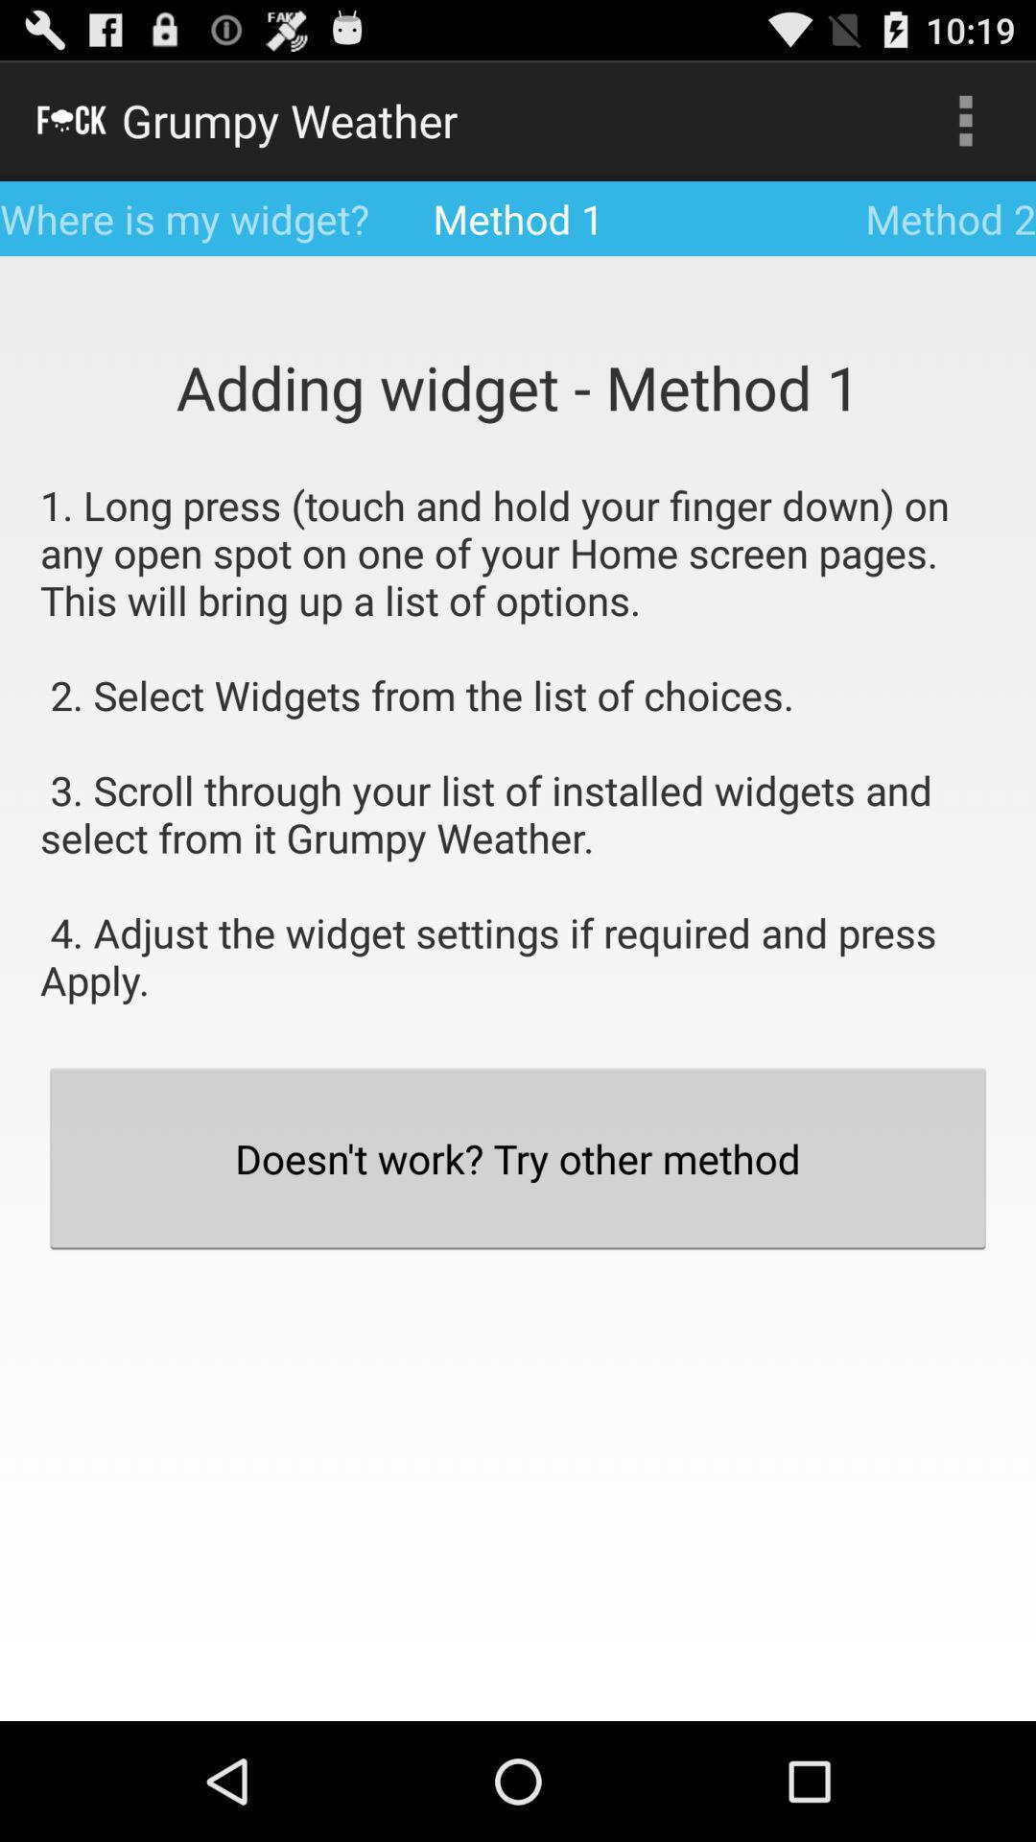  What do you see at coordinates (518, 1158) in the screenshot?
I see `launch the item below 1 long press item` at bounding box center [518, 1158].